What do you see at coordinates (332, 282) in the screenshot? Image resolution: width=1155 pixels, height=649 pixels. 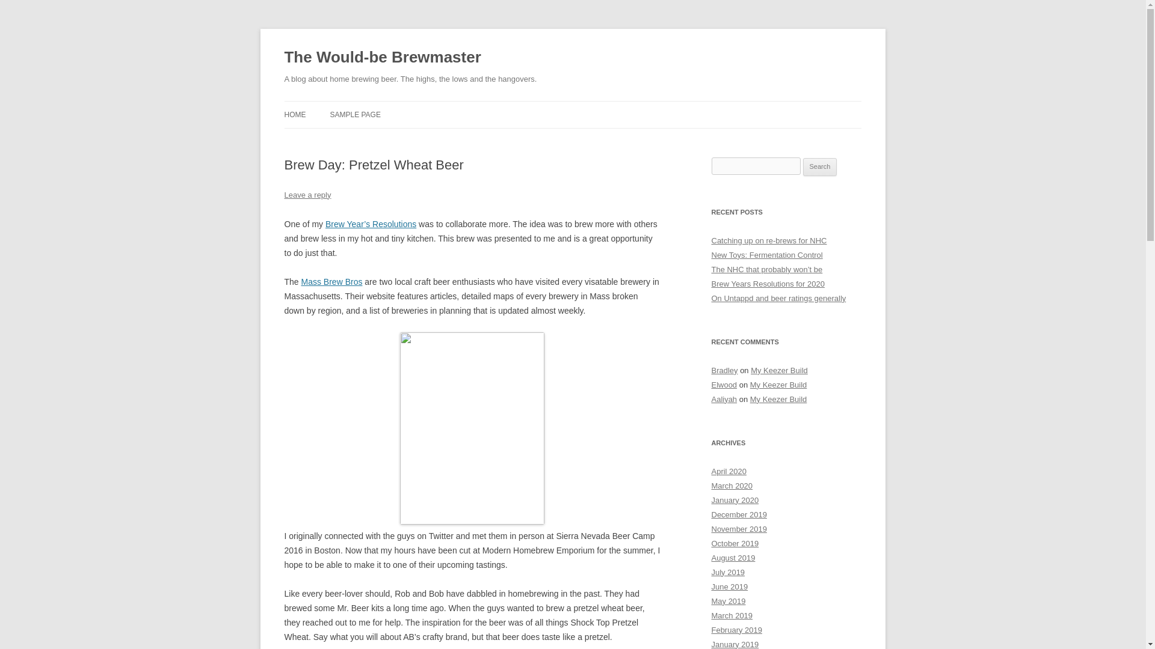 I see `Mass Brew Bros` at bounding box center [332, 282].